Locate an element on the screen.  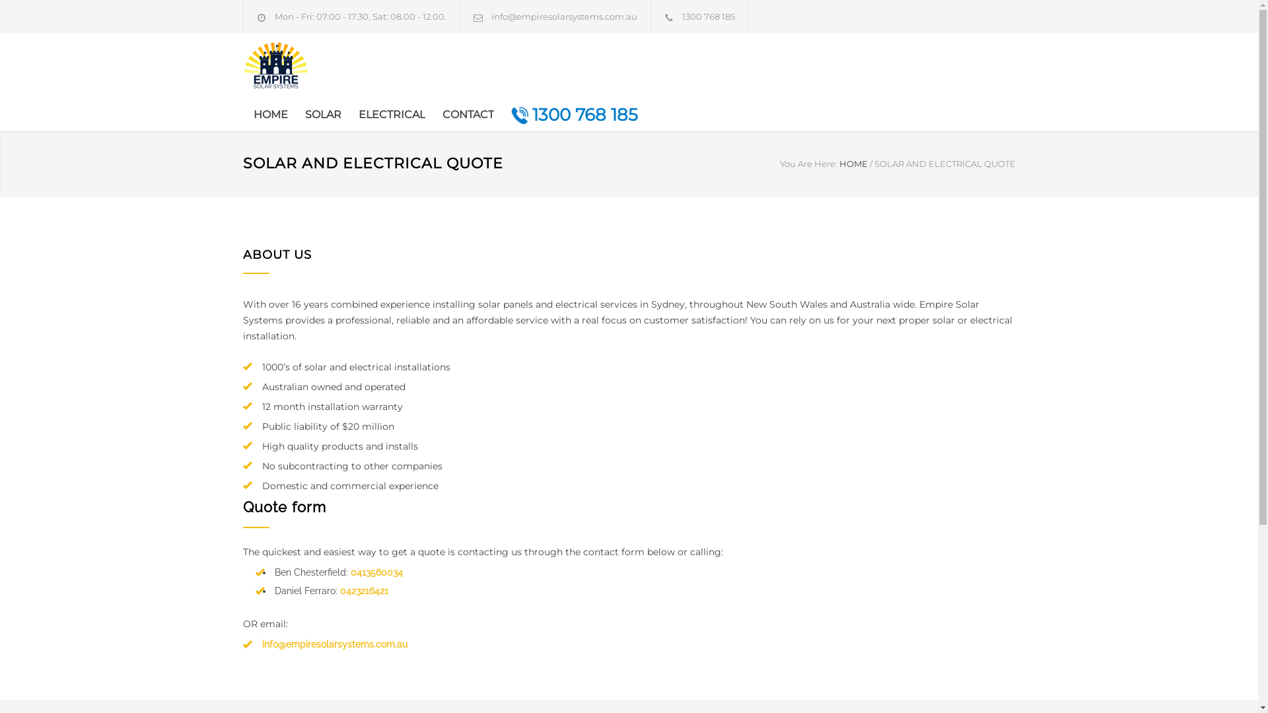
0423216421 is located at coordinates (363, 591).